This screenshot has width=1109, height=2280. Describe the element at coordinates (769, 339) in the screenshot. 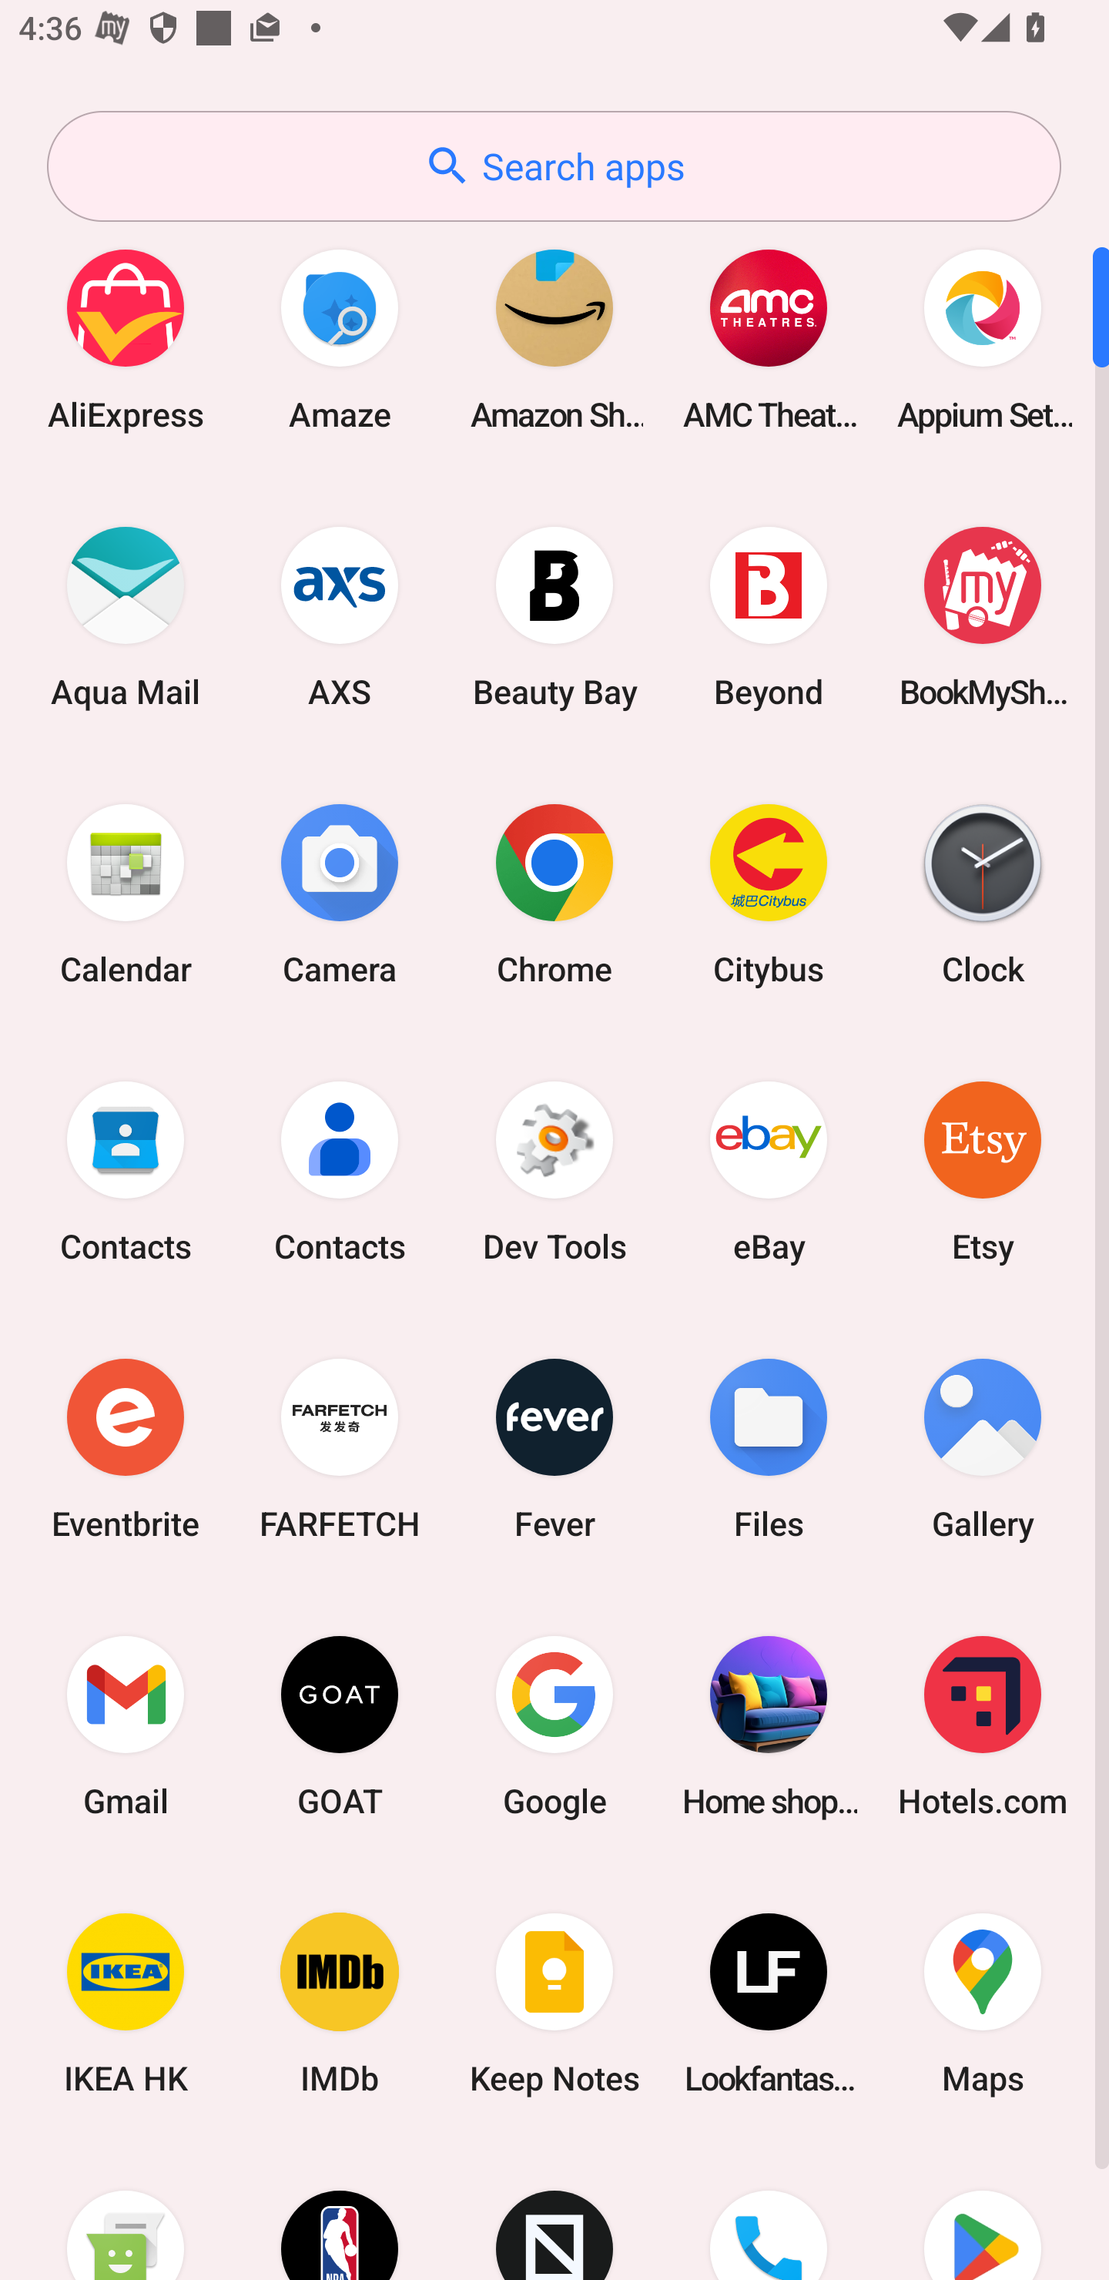

I see `AMC Theatres` at that location.